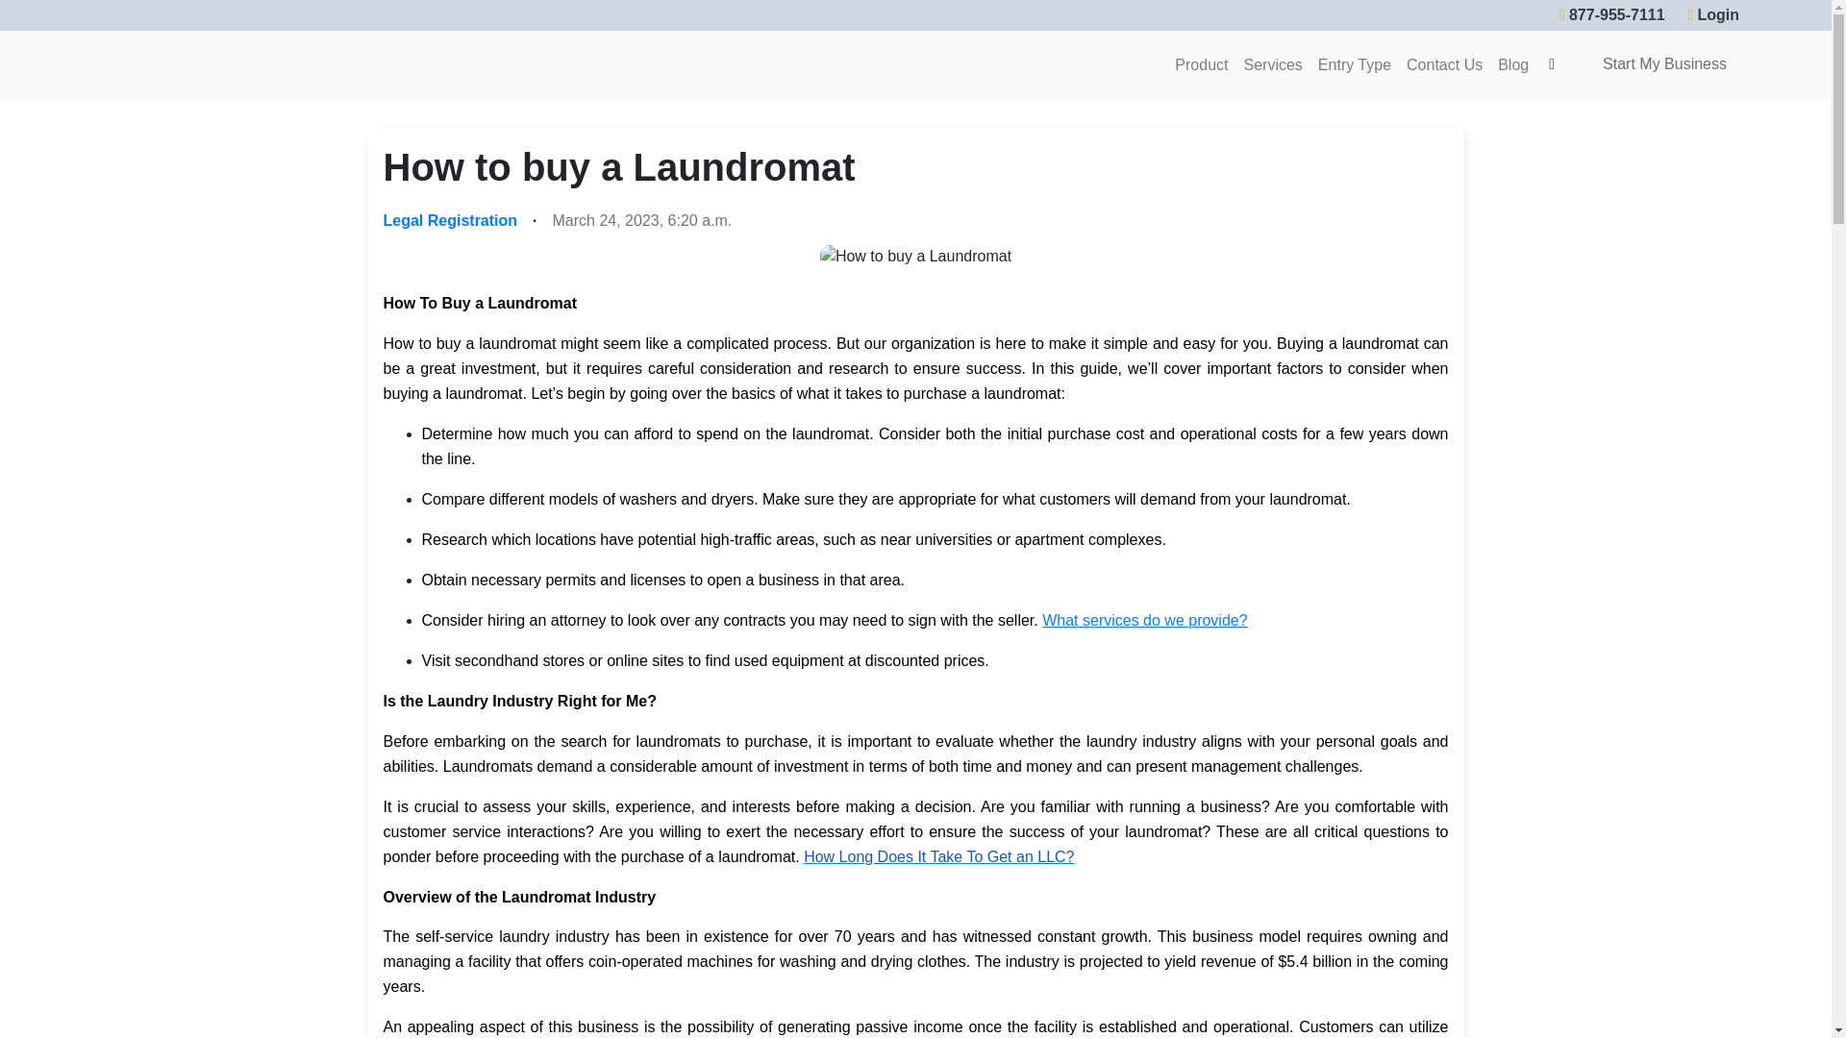 Image resolution: width=1846 pixels, height=1038 pixels. I want to click on Product, so click(1200, 64).